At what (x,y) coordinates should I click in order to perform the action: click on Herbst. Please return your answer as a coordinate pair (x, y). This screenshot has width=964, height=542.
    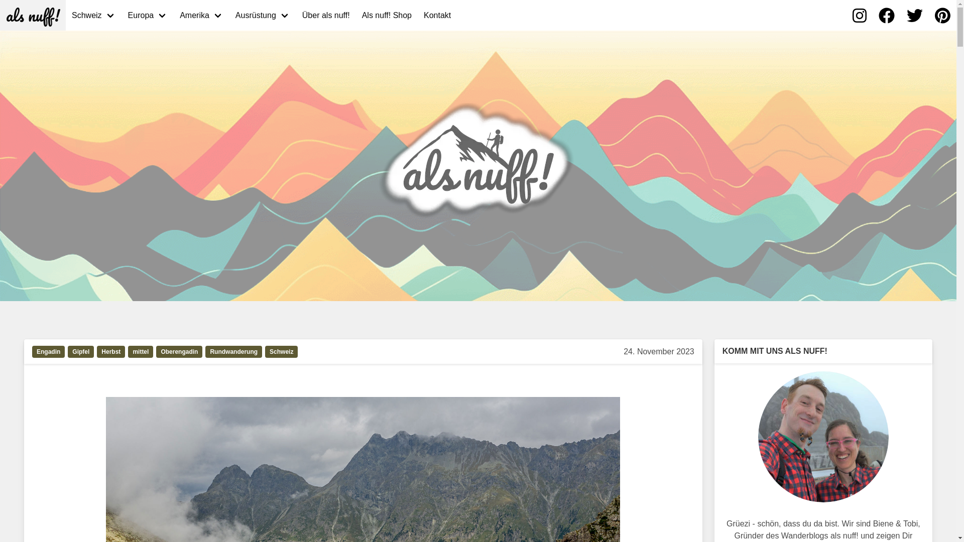
    Looking at the image, I should click on (112, 353).